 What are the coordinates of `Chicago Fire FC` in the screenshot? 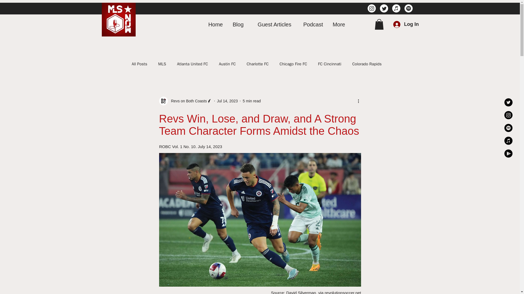 It's located at (293, 64).